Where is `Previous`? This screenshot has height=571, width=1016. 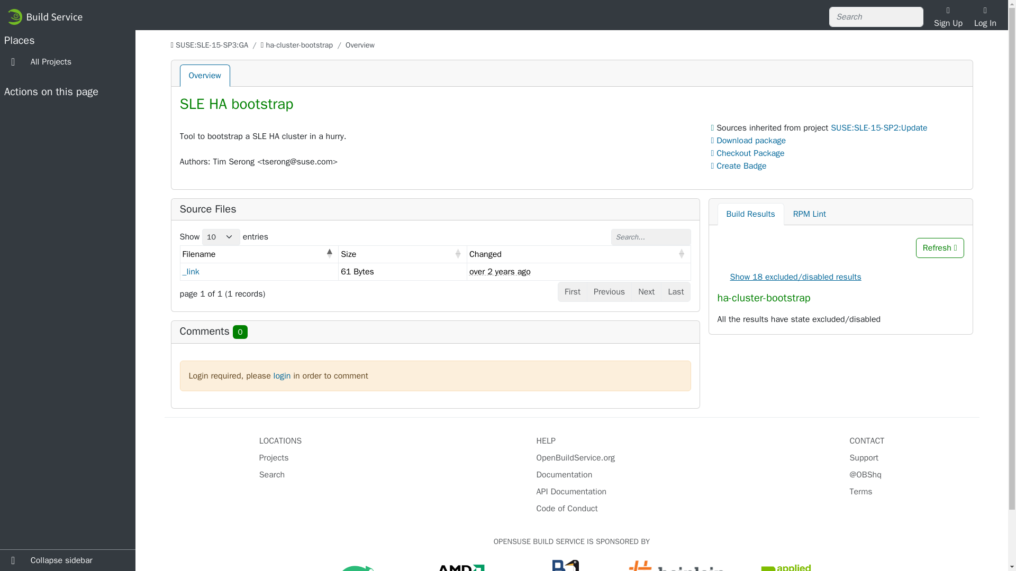 Previous is located at coordinates (610, 292).